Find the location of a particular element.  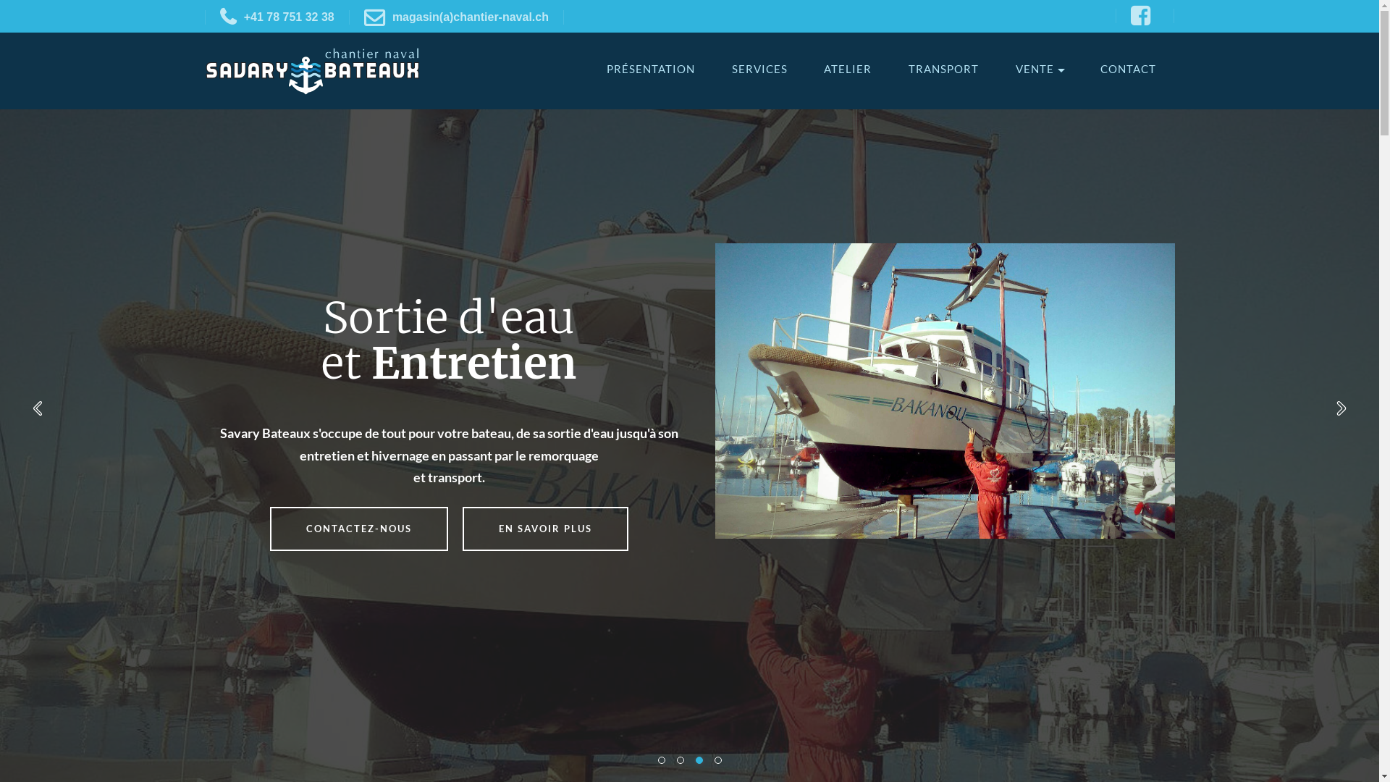

VENTE is located at coordinates (1035, 70).